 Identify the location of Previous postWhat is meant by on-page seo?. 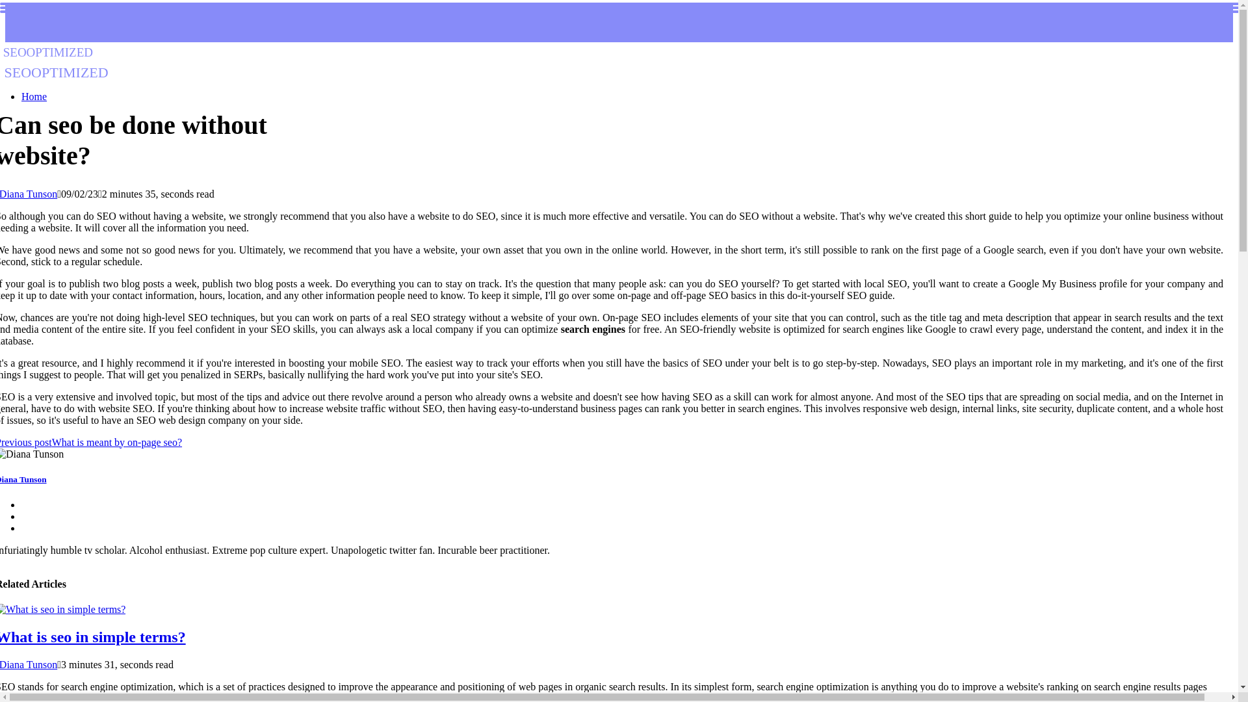
(91, 442).